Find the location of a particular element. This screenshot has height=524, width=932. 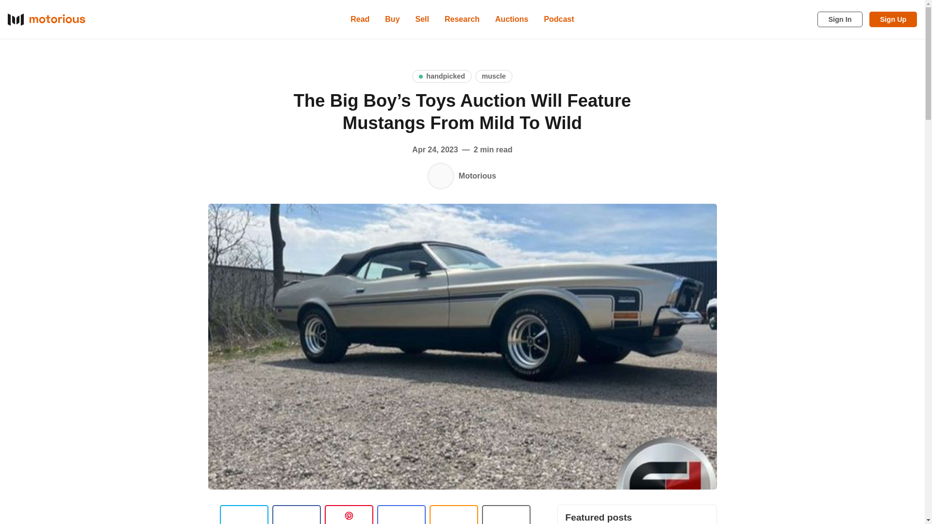

Auctions is located at coordinates (512, 19).